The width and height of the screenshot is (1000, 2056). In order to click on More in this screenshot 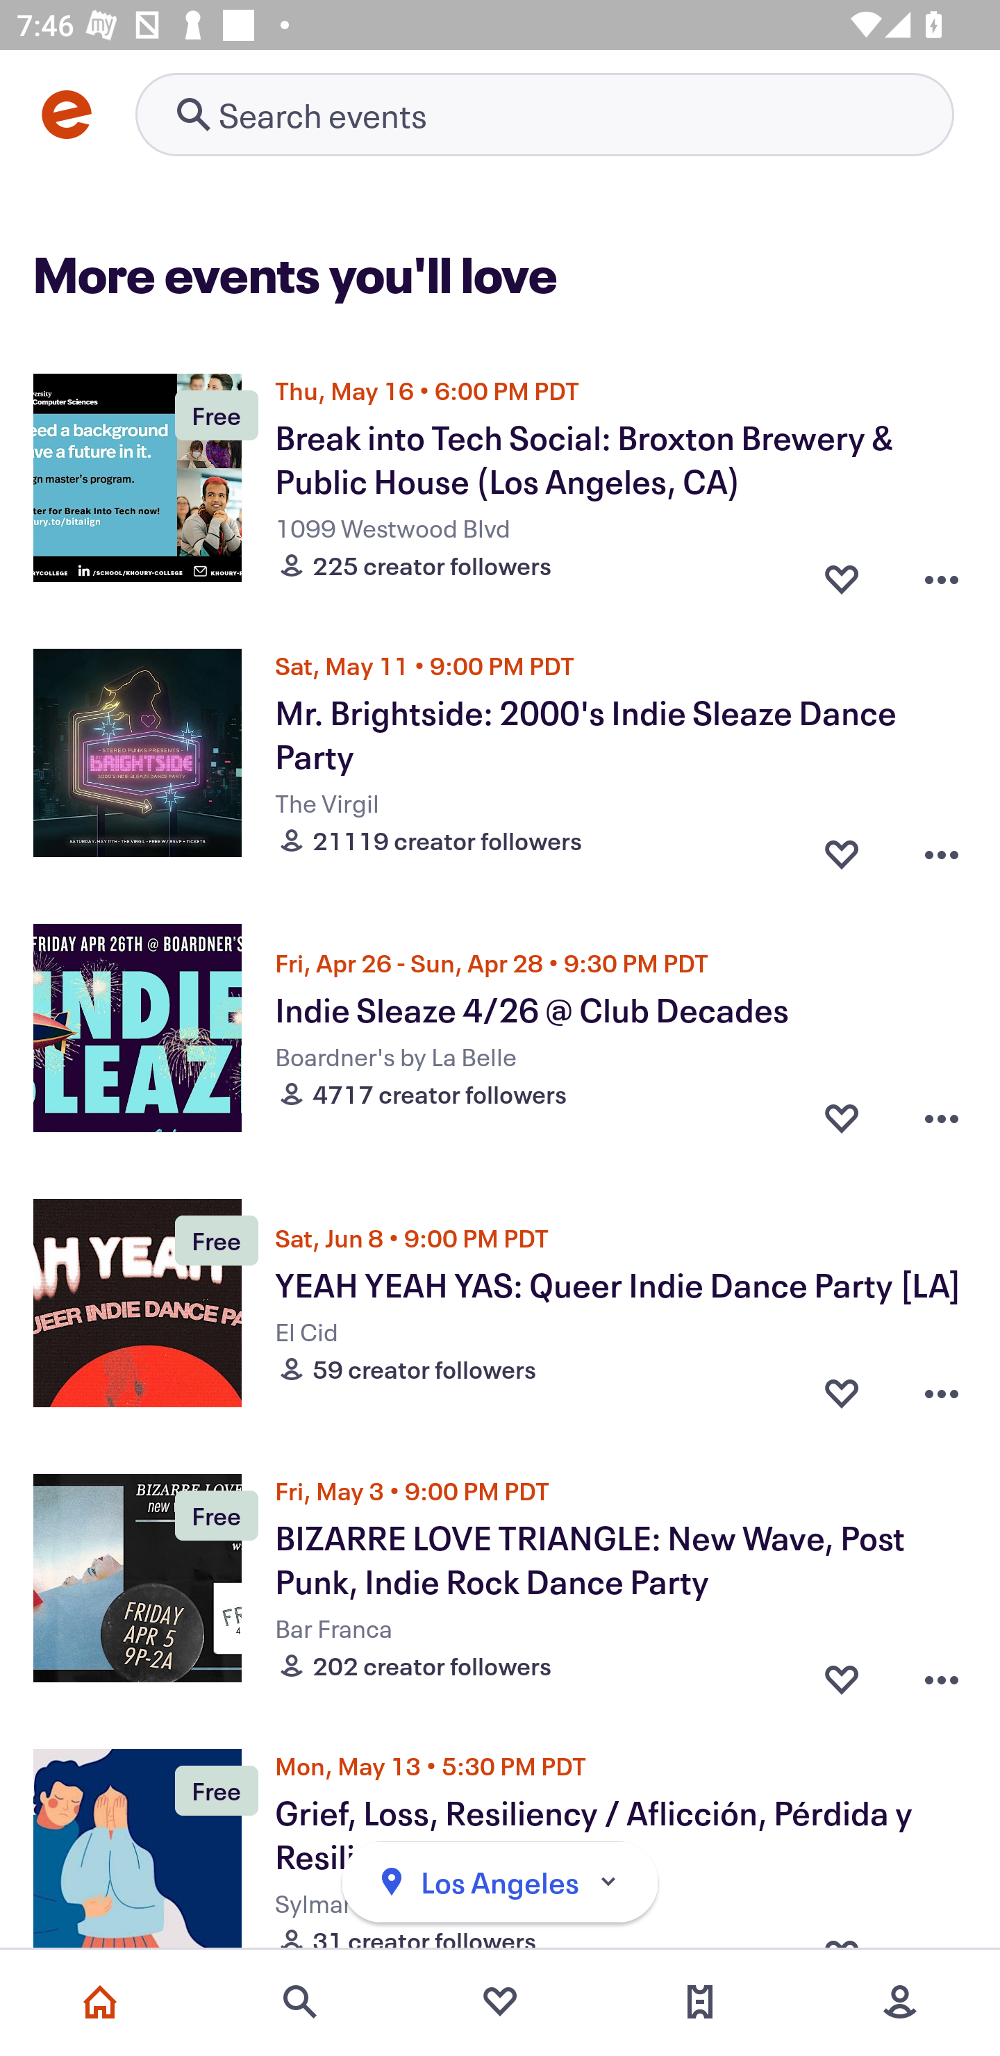, I will do `click(900, 2002)`.